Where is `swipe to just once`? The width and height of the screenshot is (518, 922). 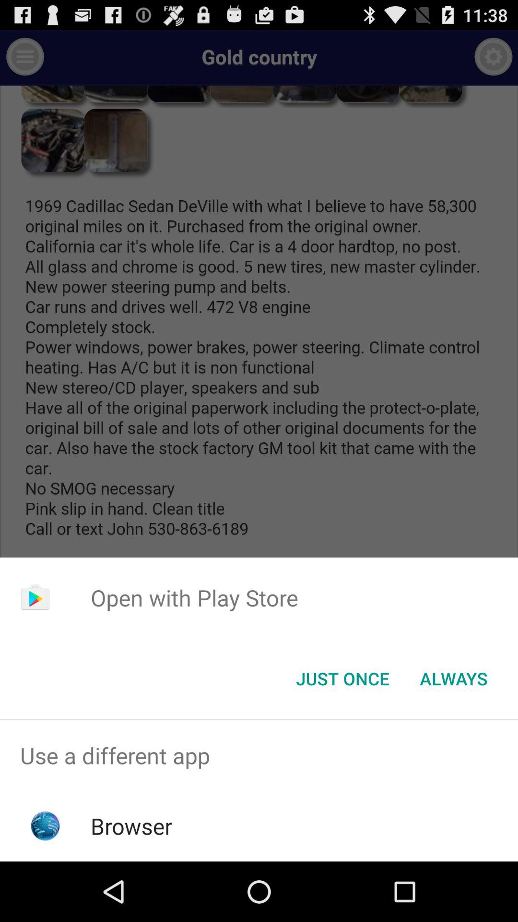
swipe to just once is located at coordinates (342, 679).